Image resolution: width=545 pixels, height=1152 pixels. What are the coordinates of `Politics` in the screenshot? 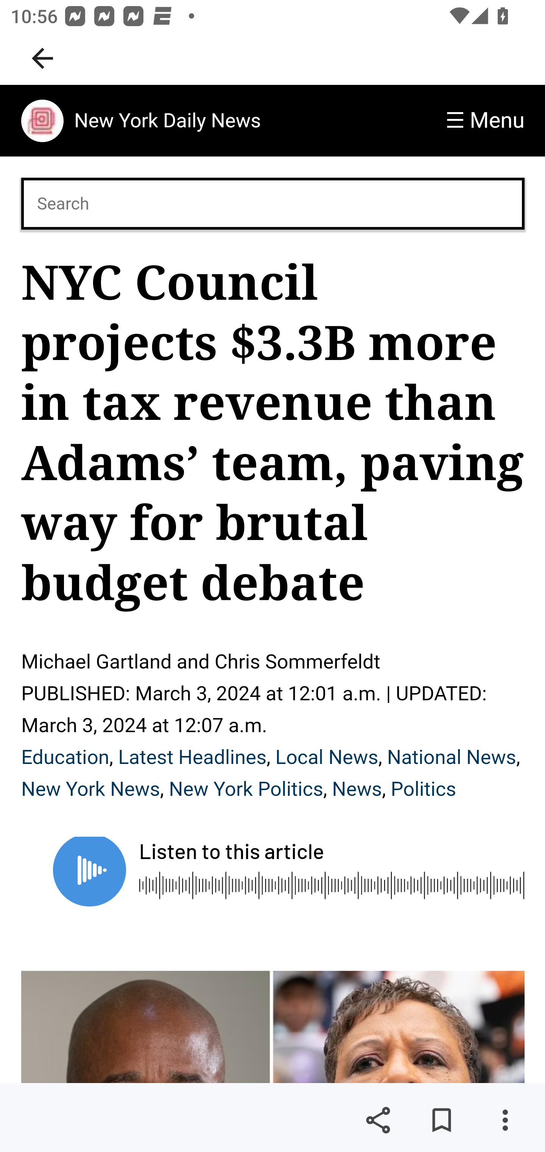 It's located at (423, 789).